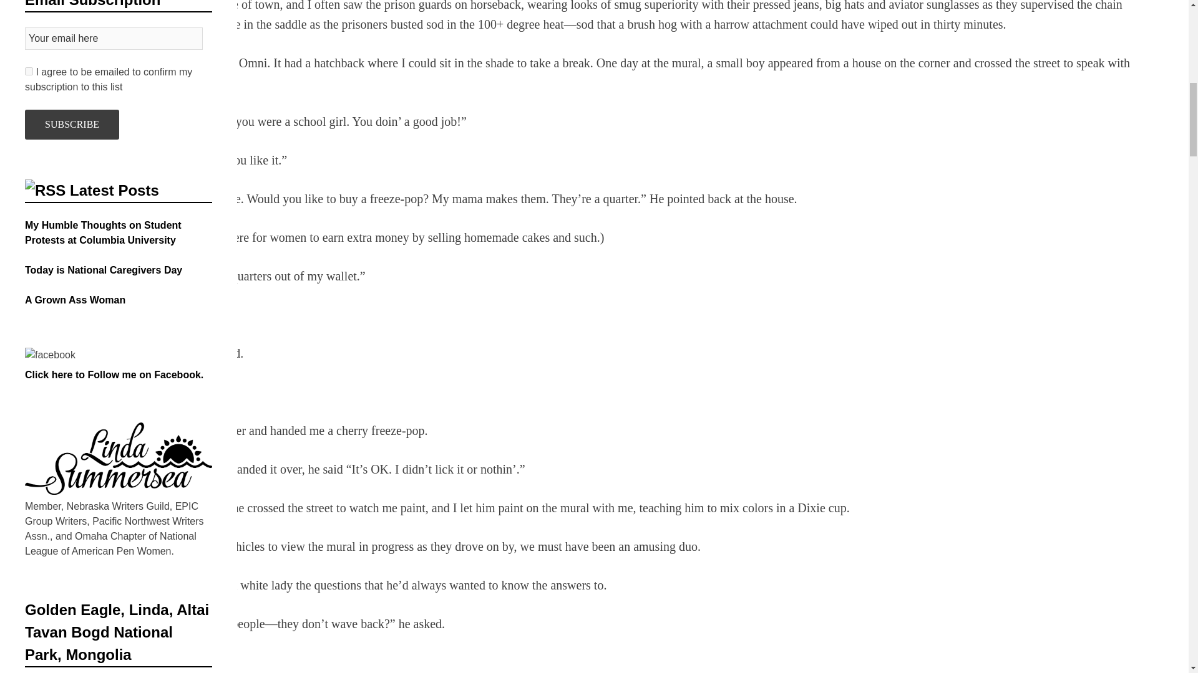 This screenshot has width=1198, height=673. Describe the element at coordinates (114, 375) in the screenshot. I see `Click here to Follow me on Facebook.` at that location.